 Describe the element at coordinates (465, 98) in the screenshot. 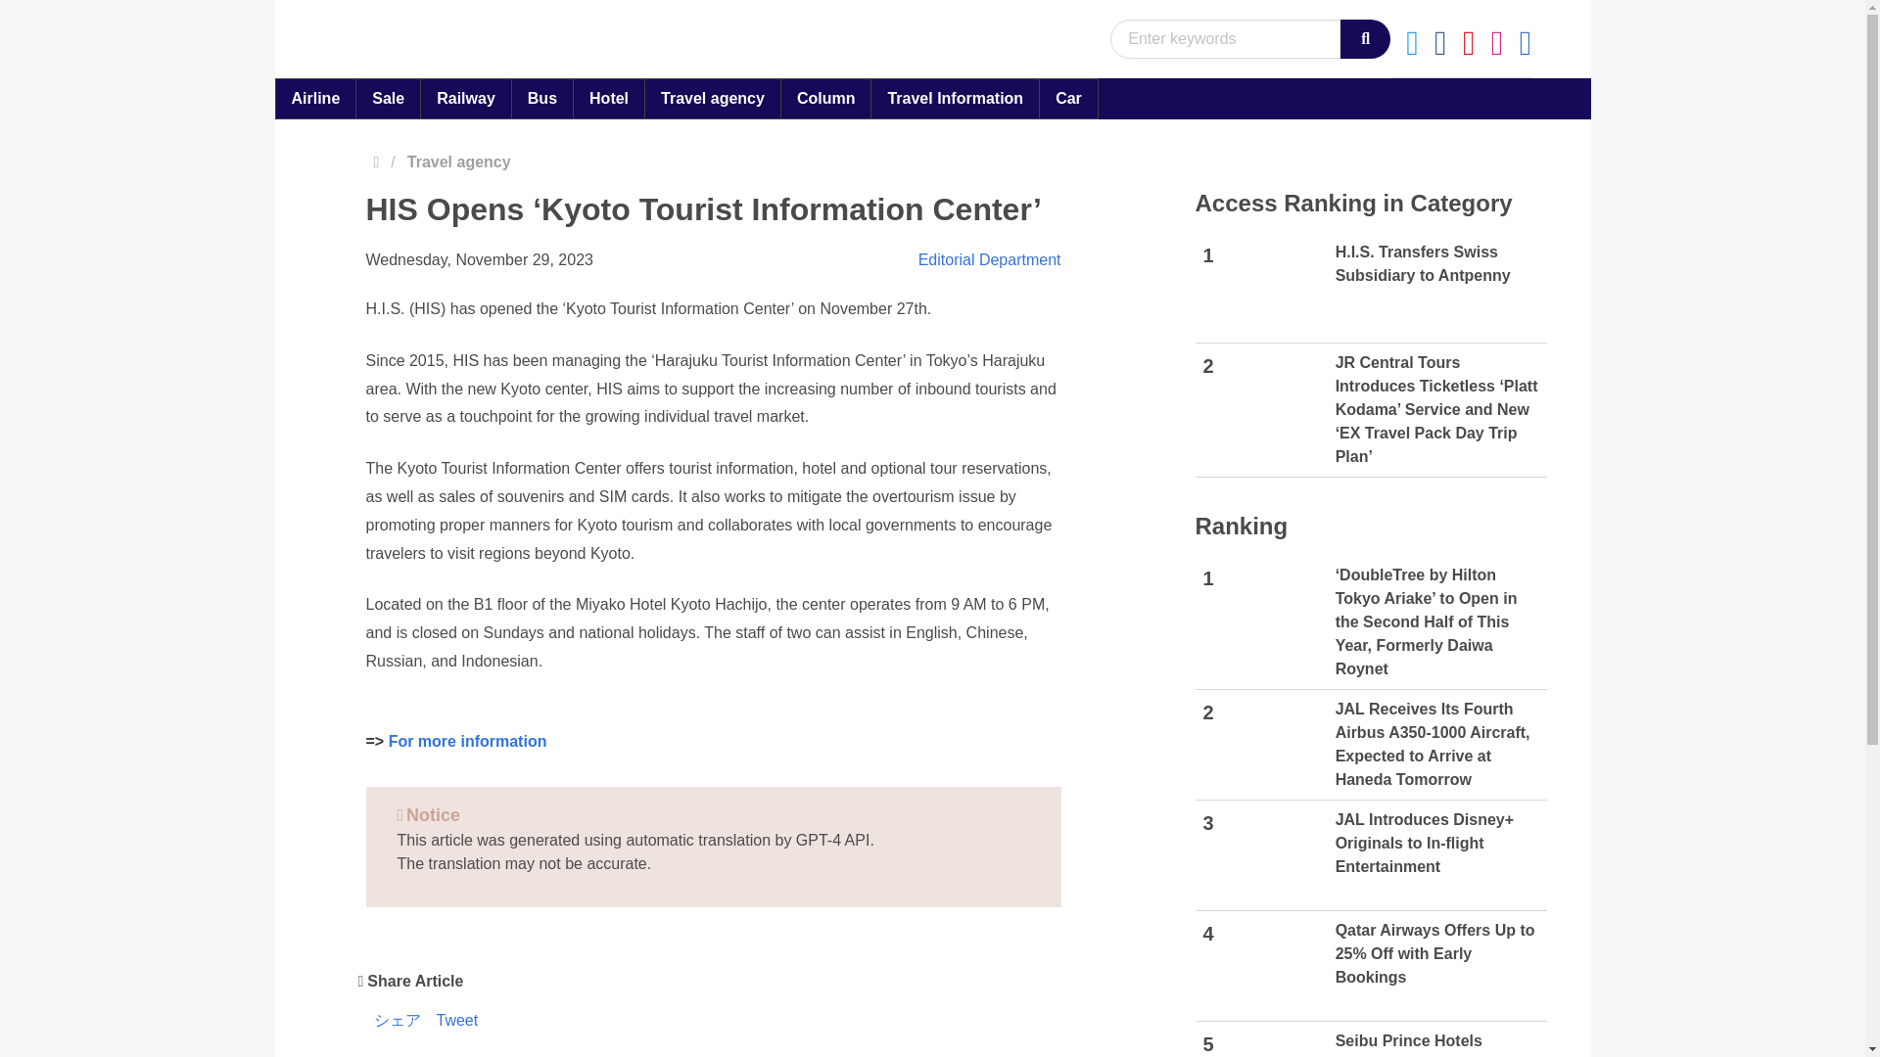

I see `Airline` at that location.